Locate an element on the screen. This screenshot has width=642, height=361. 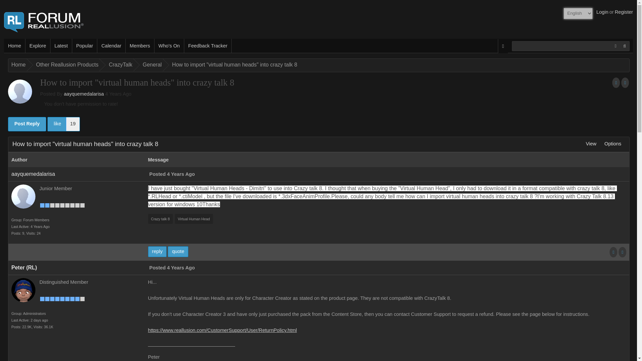
Login is located at coordinates (603, 12).